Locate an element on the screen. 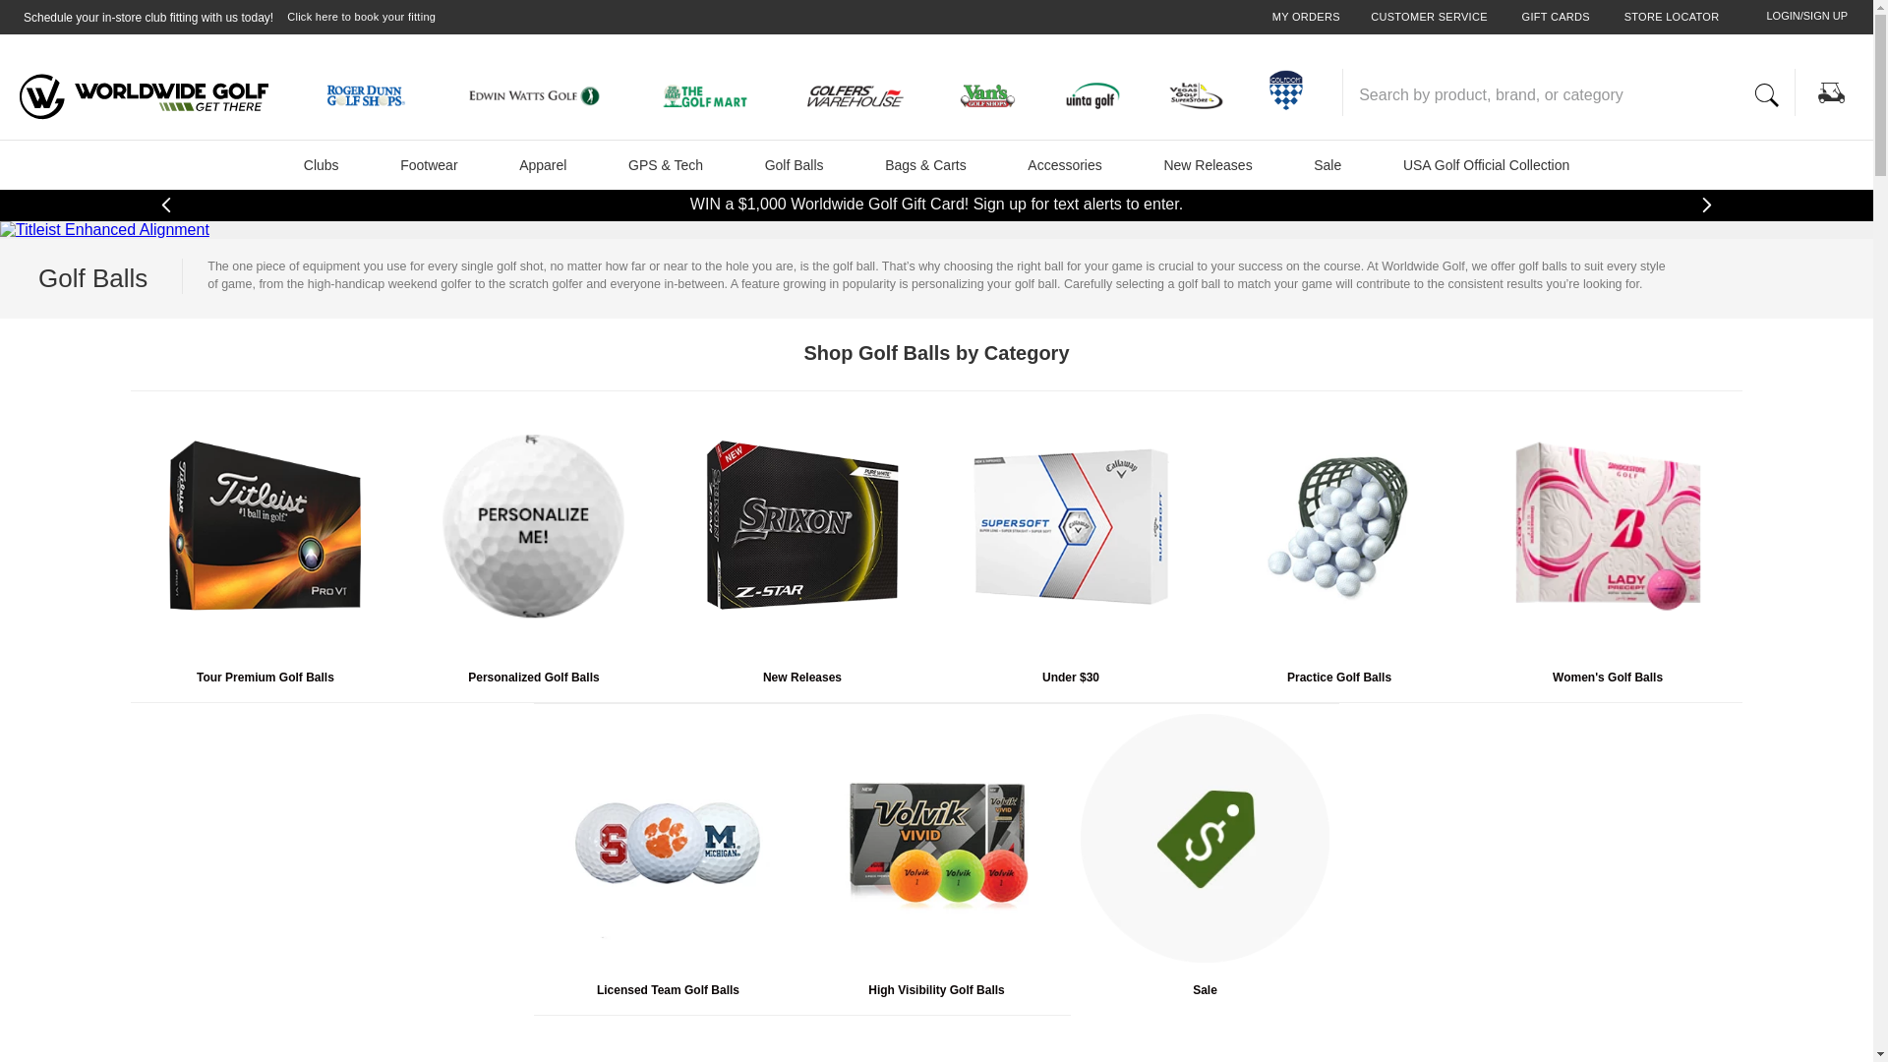 Image resolution: width=1888 pixels, height=1062 pixels. Edwin Watts is located at coordinates (549, 98).